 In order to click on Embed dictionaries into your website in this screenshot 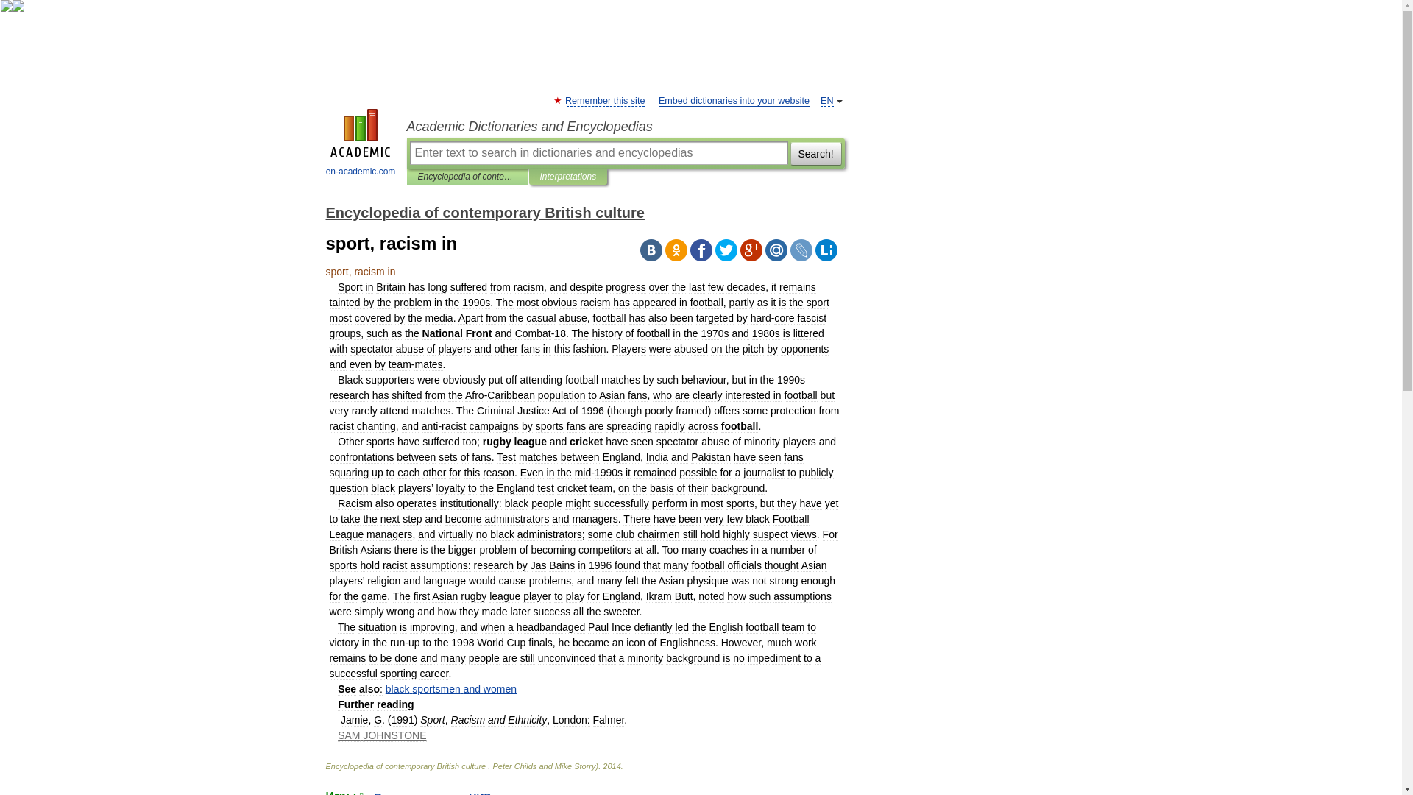, I will do `click(734, 100)`.